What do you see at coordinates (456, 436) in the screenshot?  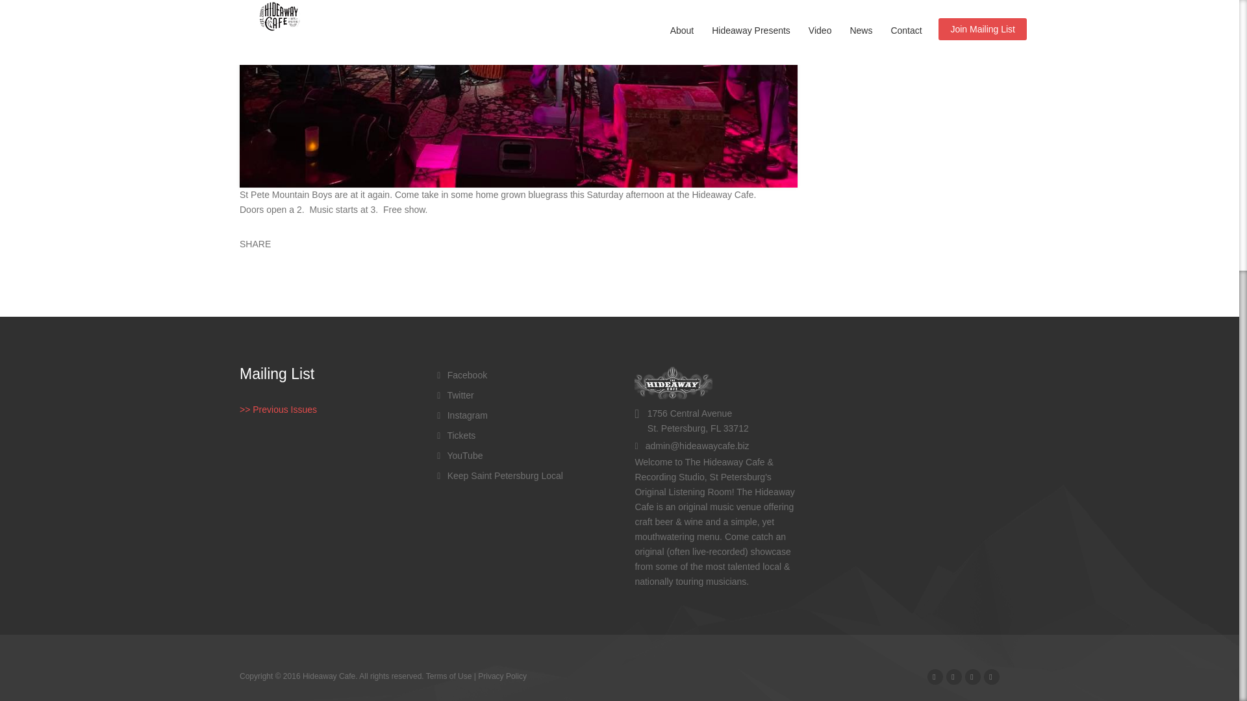 I see `  Tickets` at bounding box center [456, 436].